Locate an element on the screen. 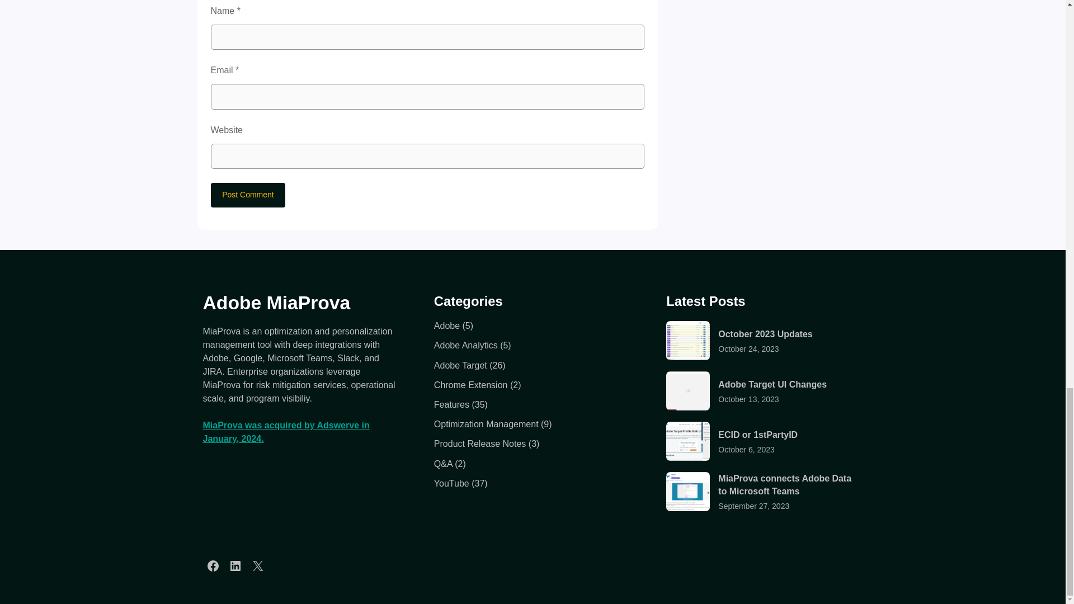  Post Comment is located at coordinates (248, 195).